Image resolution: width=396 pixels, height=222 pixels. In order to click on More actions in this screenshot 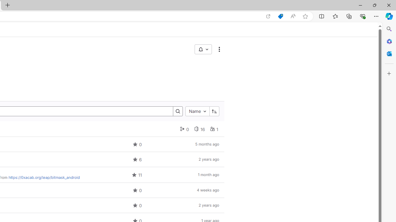, I will do `click(219, 49)`.